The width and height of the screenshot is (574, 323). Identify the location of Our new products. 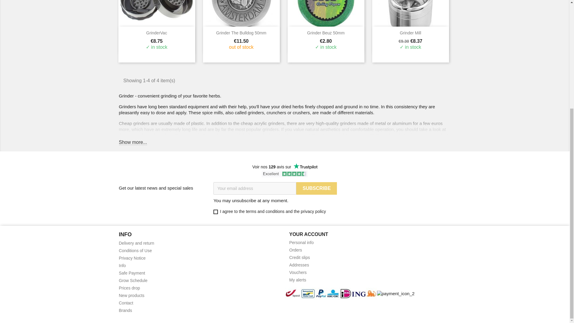
(132, 295).